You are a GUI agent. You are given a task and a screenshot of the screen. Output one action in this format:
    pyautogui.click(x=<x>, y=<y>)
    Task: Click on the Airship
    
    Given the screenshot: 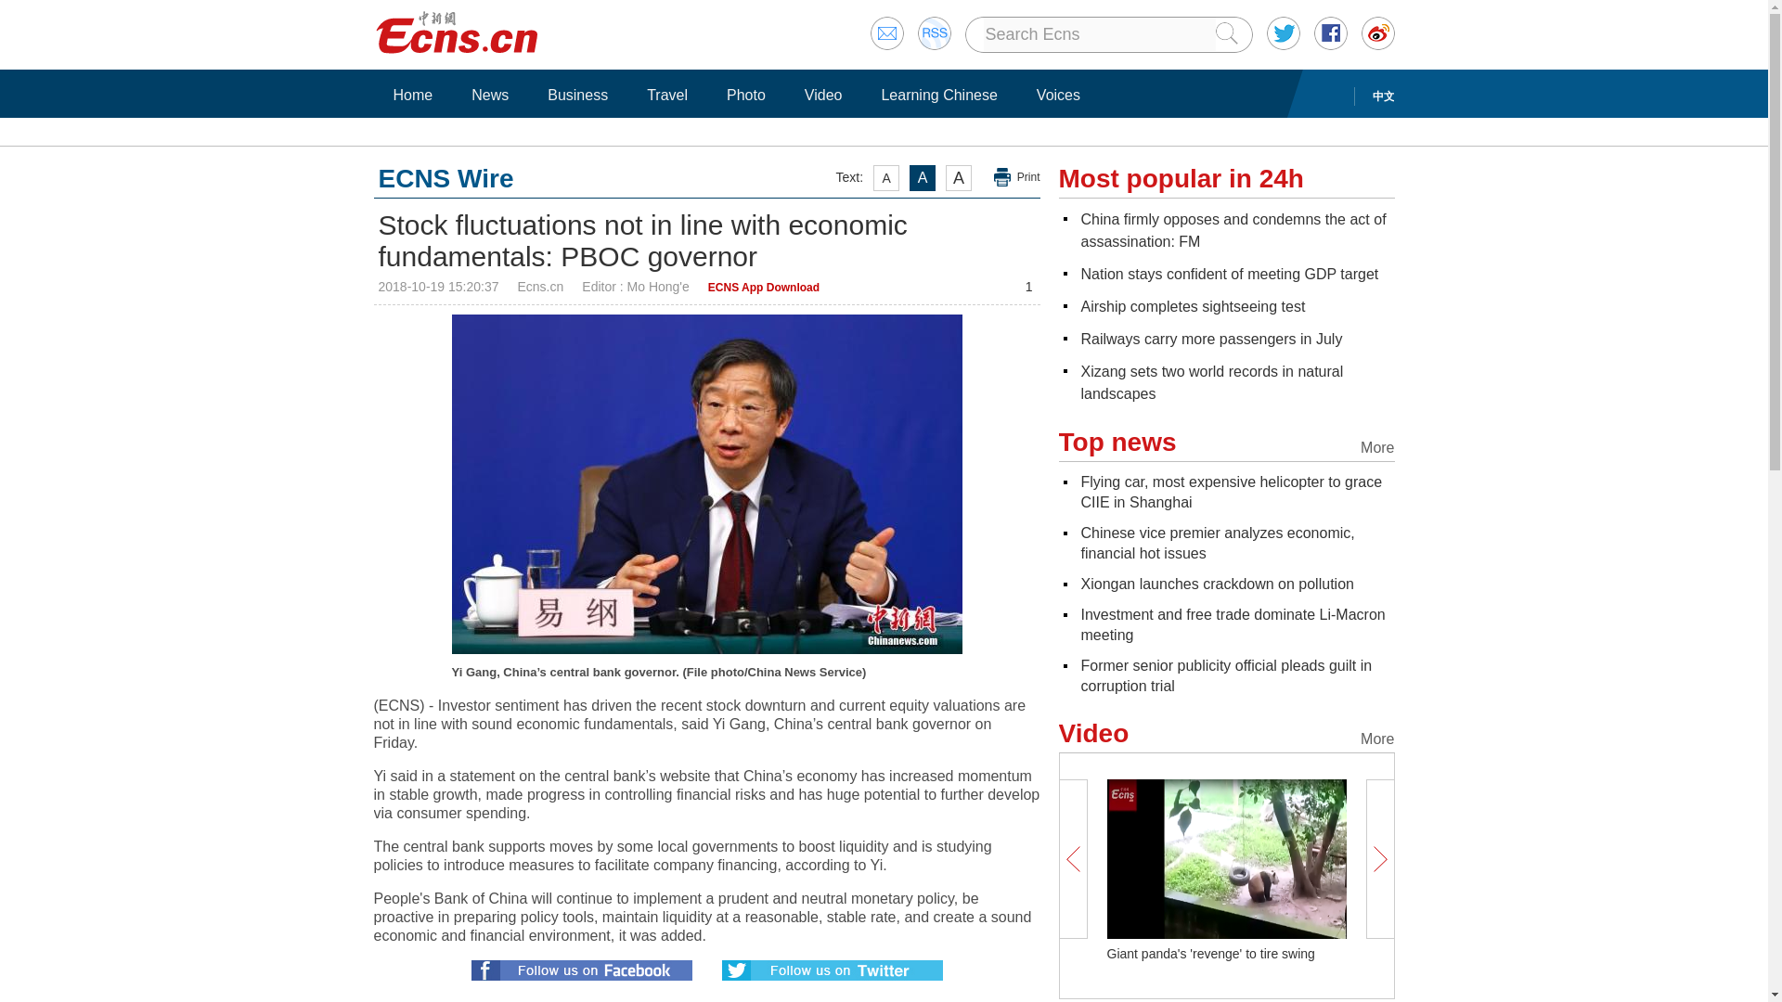 What is the action you would take?
    pyautogui.click(x=1192, y=306)
    